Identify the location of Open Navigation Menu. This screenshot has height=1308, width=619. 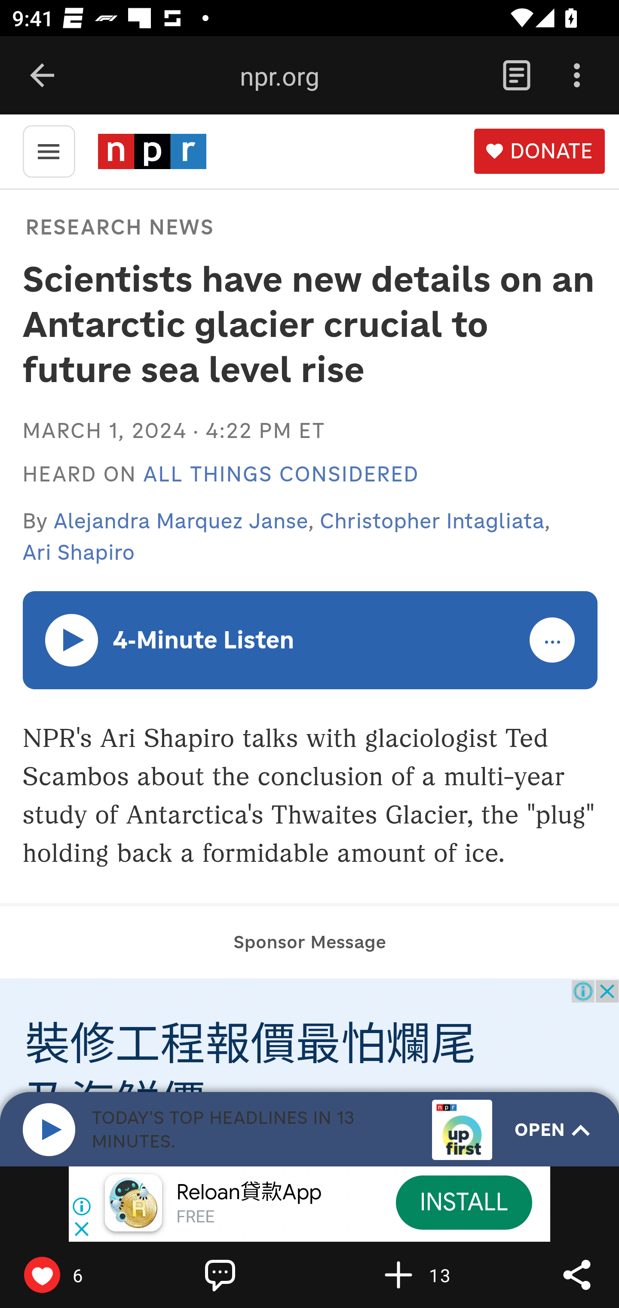
(49, 150).